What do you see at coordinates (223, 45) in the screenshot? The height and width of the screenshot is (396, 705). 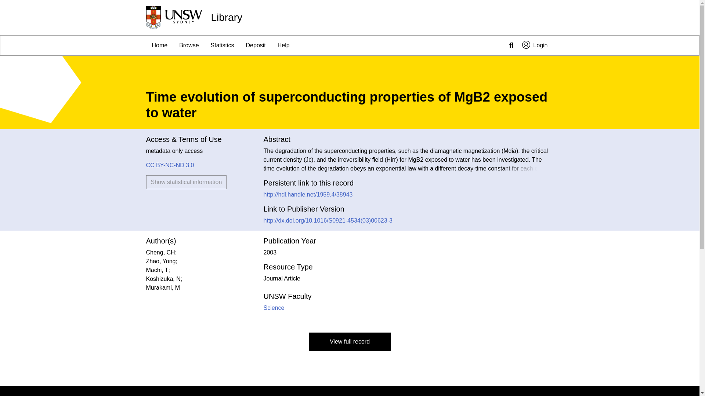 I see `Statistics` at bounding box center [223, 45].